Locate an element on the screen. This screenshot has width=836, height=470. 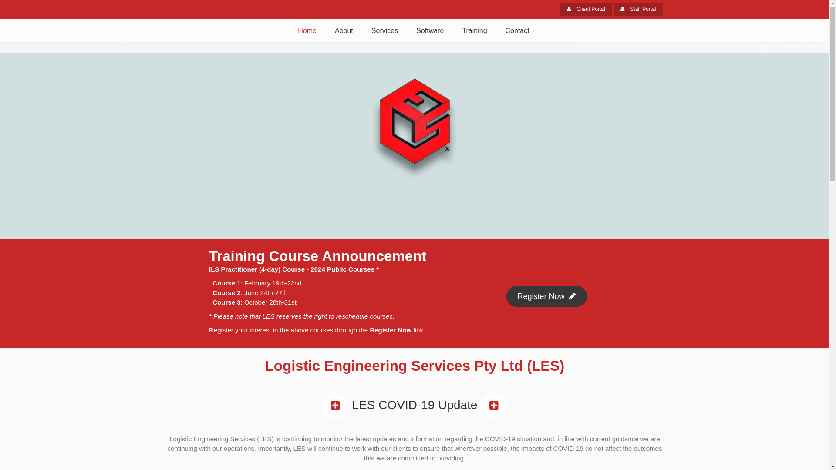
Client Portal is located at coordinates (586, 10).